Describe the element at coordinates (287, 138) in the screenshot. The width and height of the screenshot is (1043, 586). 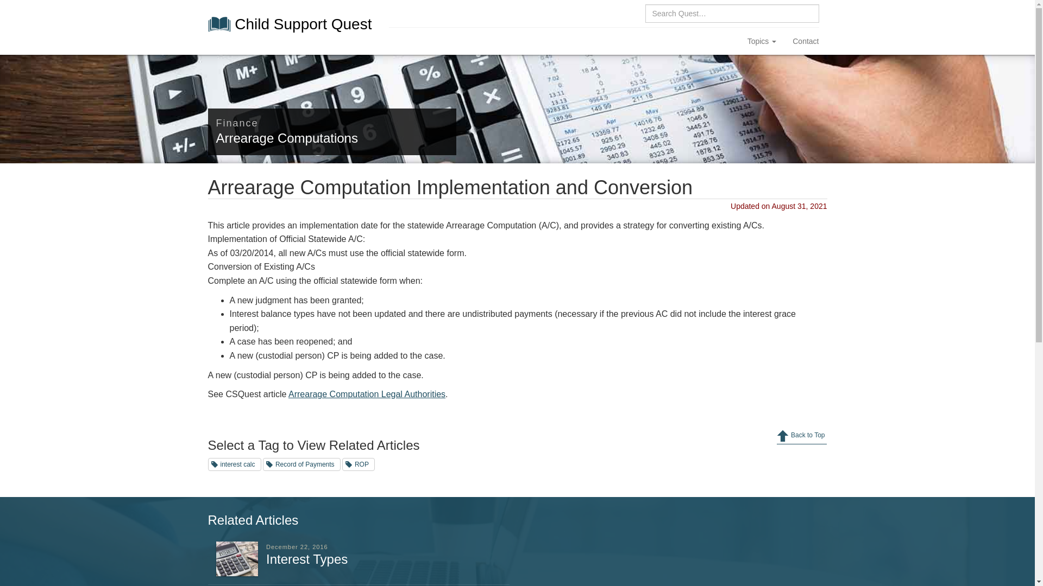
I see `Arrearage Computations` at that location.